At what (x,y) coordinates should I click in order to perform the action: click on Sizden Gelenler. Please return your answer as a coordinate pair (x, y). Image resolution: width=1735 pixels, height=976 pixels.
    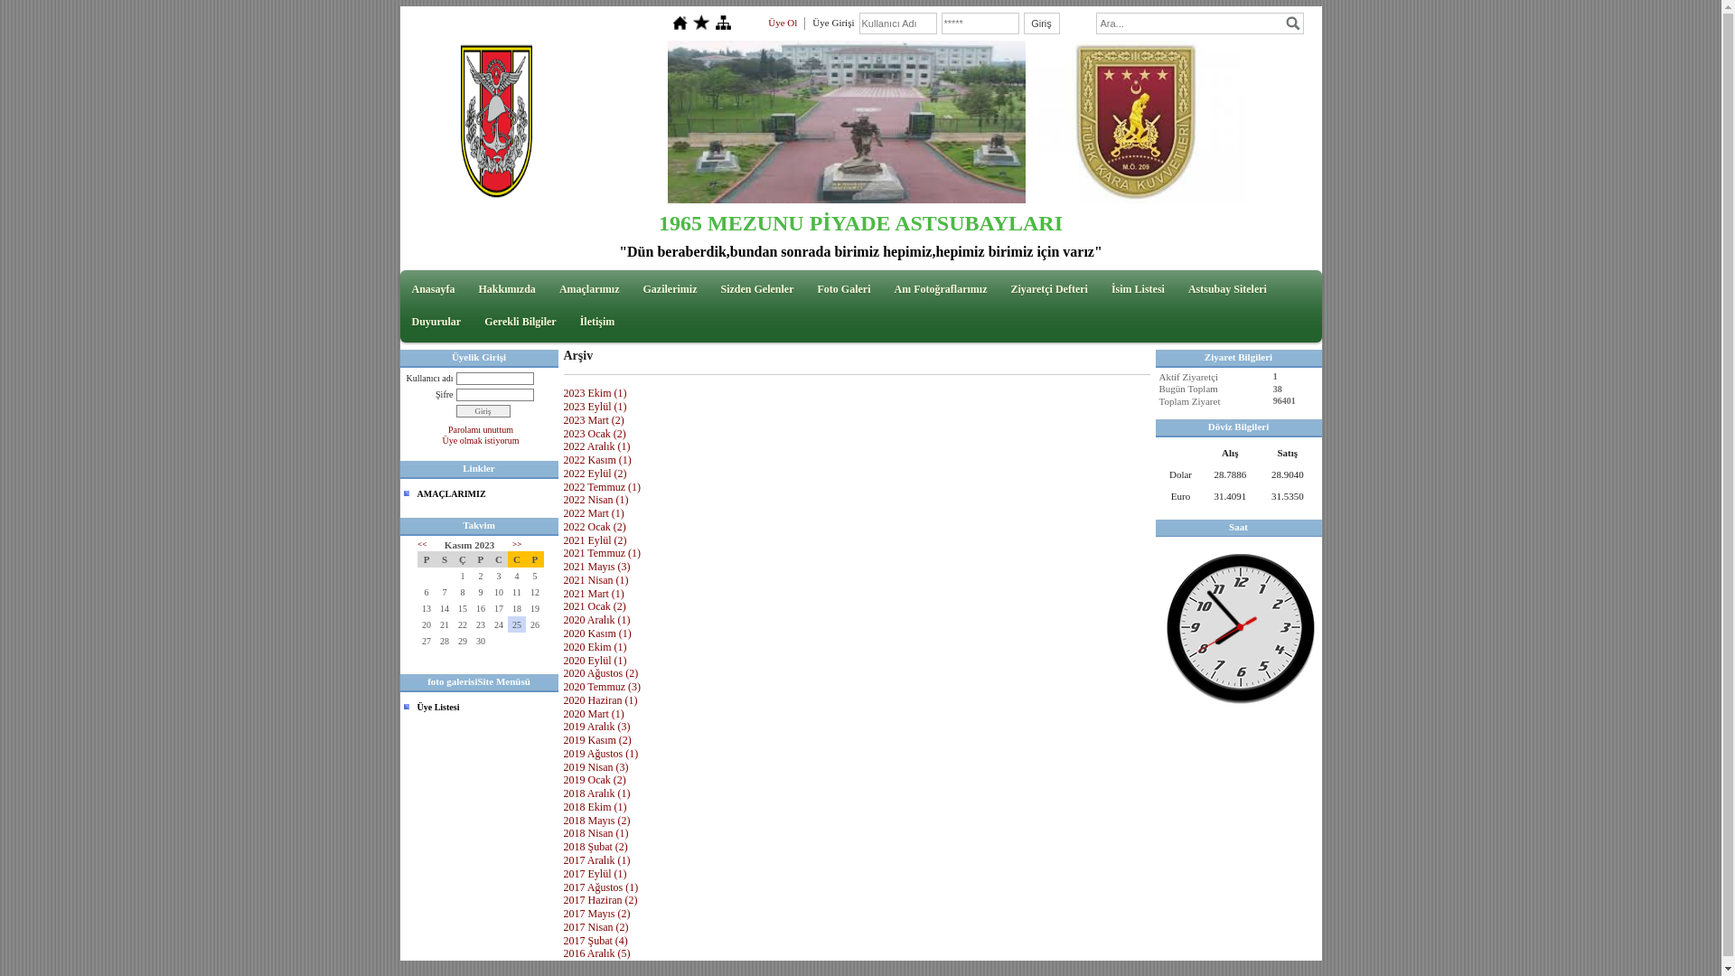
    Looking at the image, I should click on (757, 289).